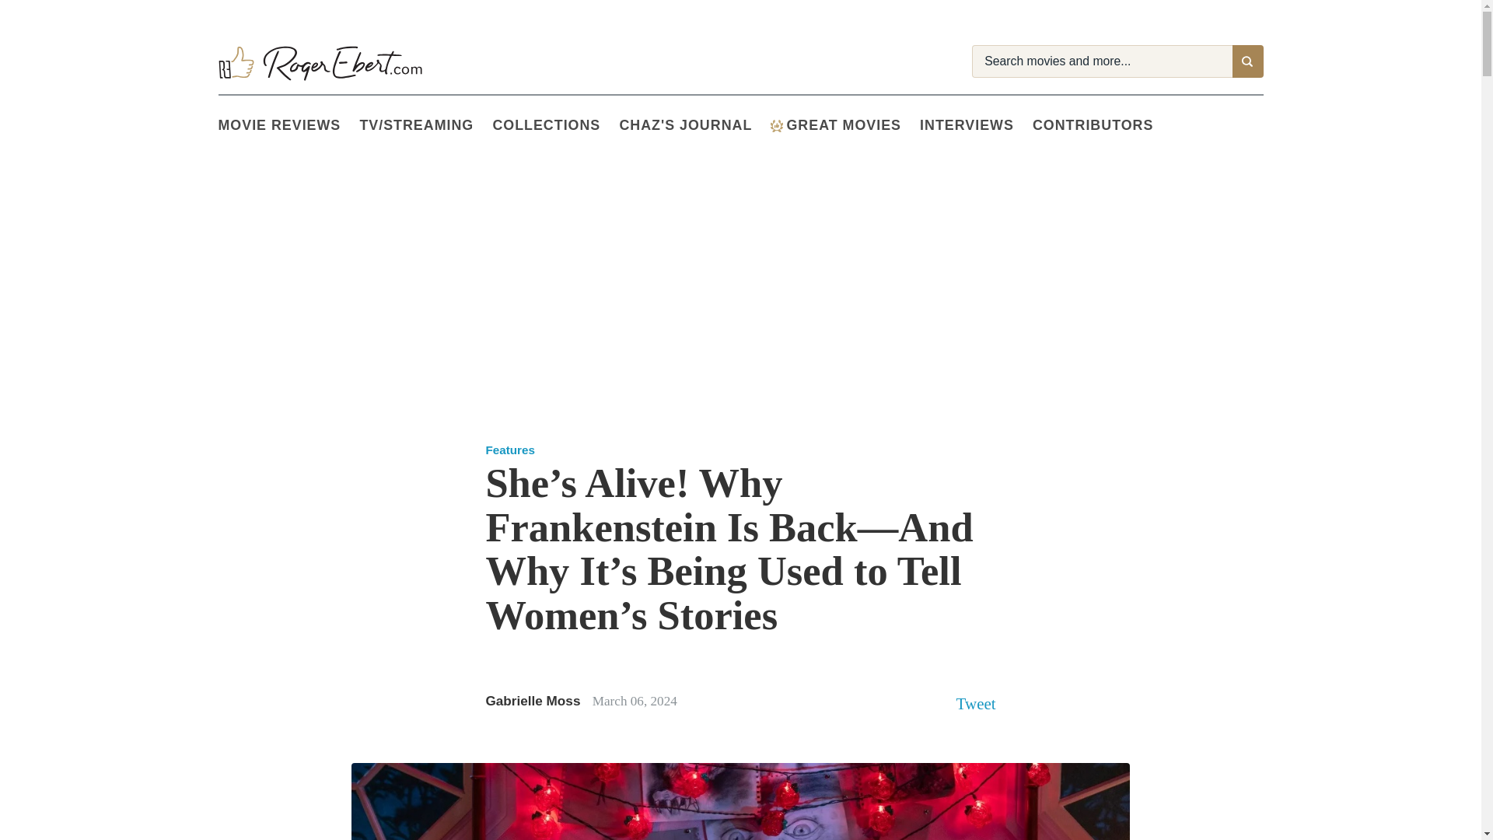 Image resolution: width=1493 pixels, height=840 pixels. What do you see at coordinates (1247, 61) in the screenshot?
I see `Search` at bounding box center [1247, 61].